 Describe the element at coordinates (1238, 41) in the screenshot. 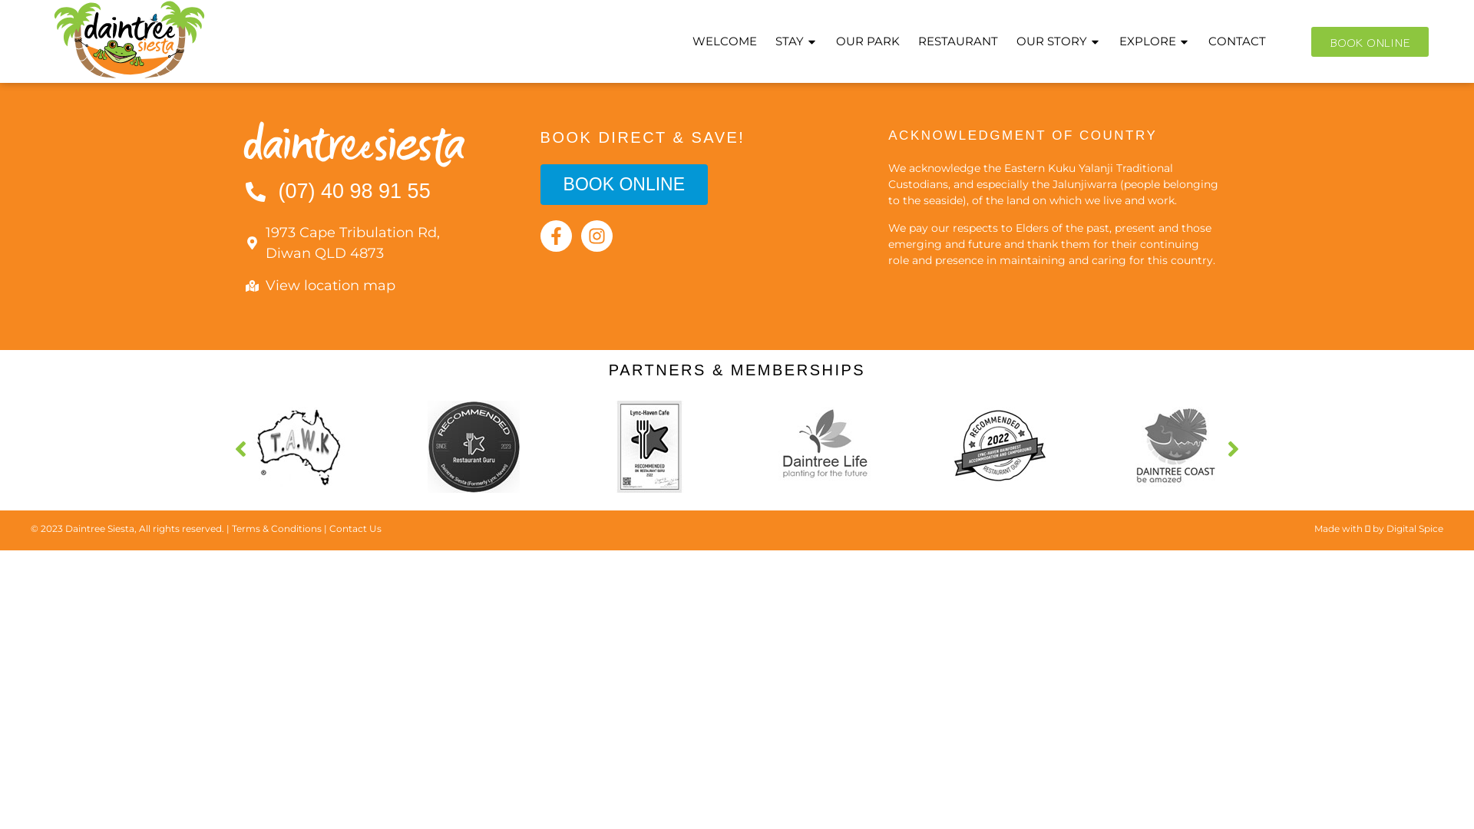

I see `CONTACT` at that location.